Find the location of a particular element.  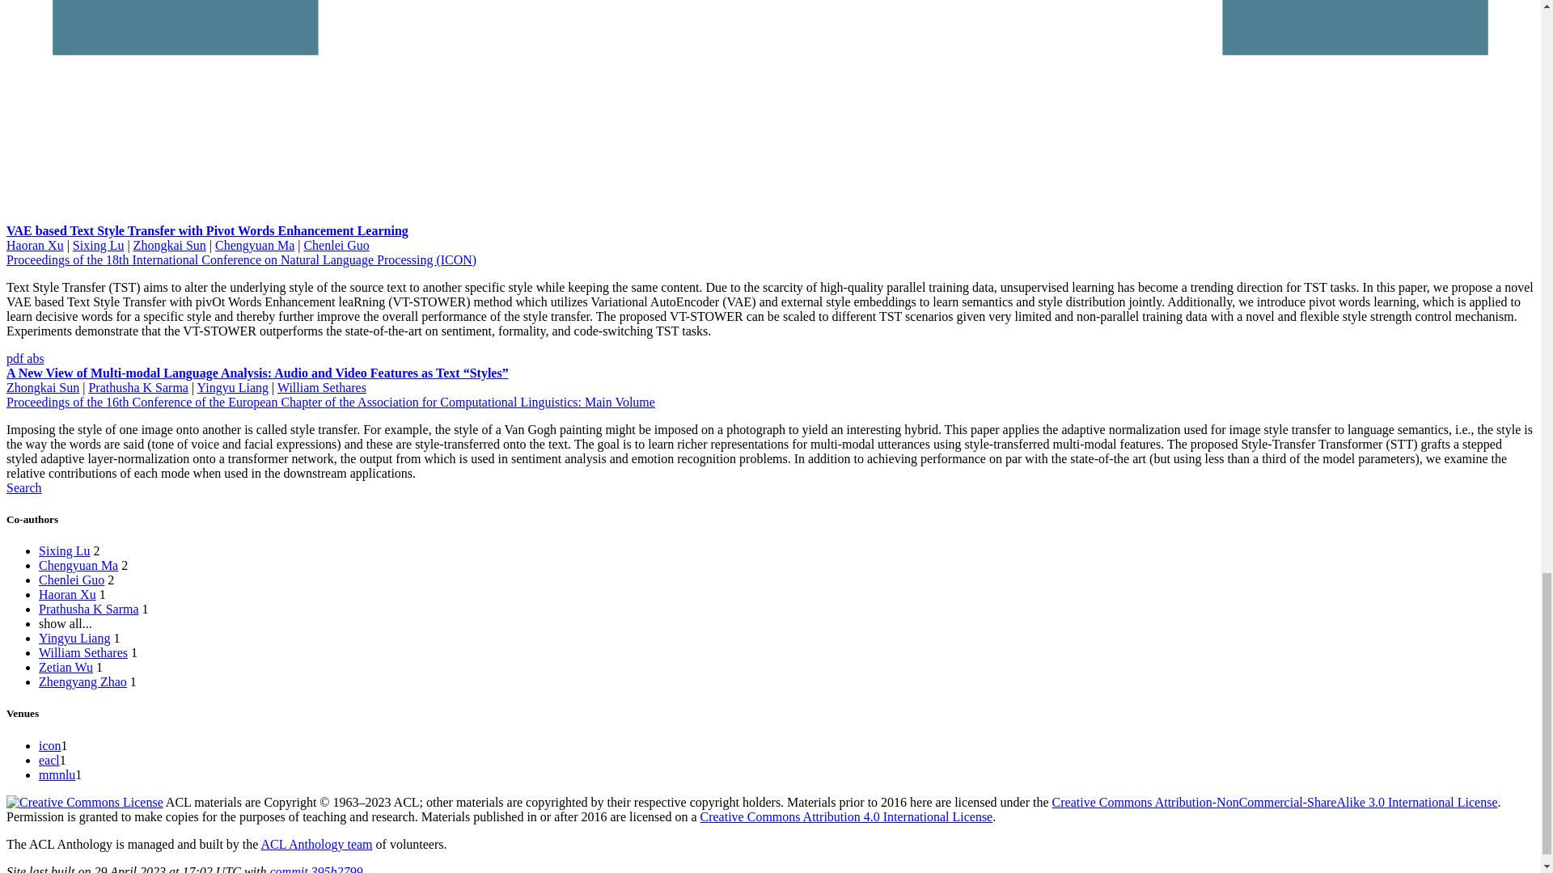

Chengyuan Ma is located at coordinates (255, 245).